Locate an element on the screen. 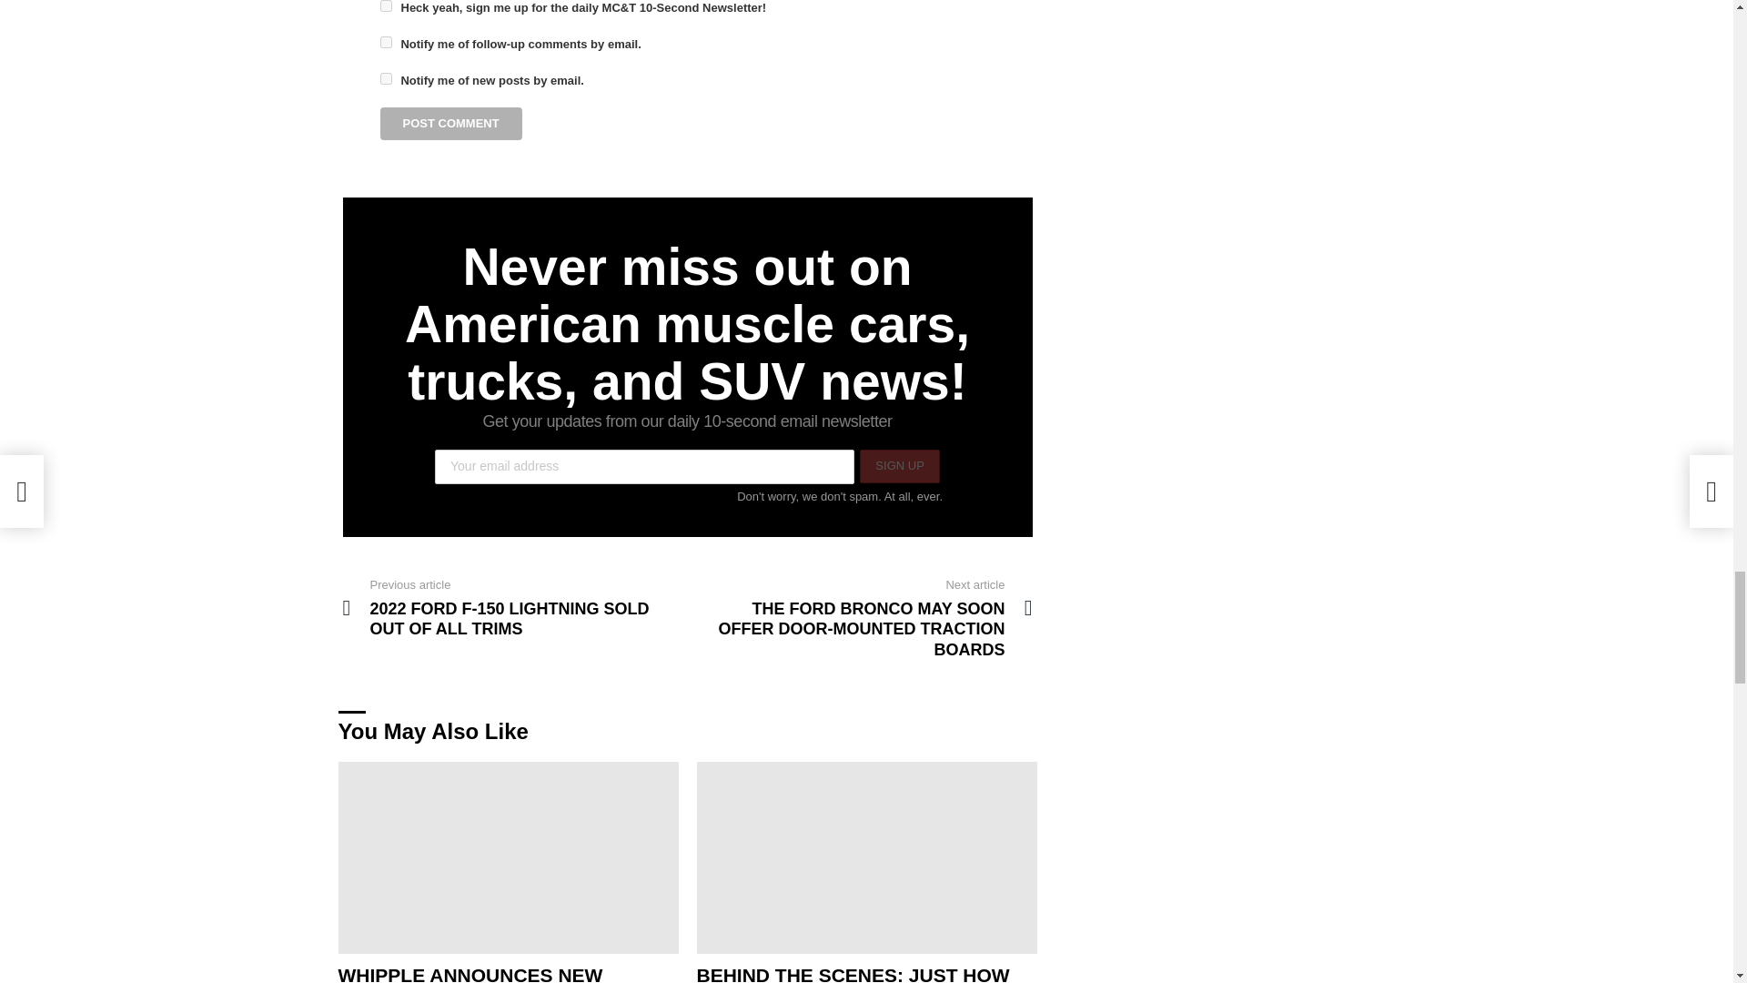 The width and height of the screenshot is (1747, 983). Post Comment is located at coordinates (451, 124).